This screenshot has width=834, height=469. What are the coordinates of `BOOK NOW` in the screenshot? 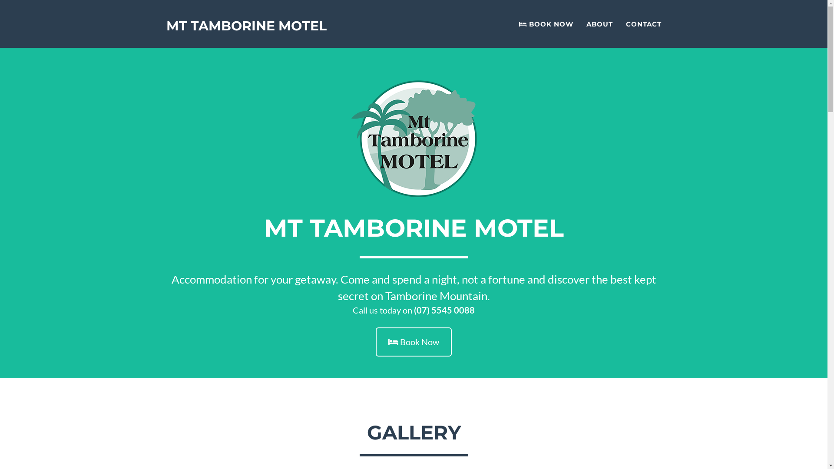 It's located at (546, 24).